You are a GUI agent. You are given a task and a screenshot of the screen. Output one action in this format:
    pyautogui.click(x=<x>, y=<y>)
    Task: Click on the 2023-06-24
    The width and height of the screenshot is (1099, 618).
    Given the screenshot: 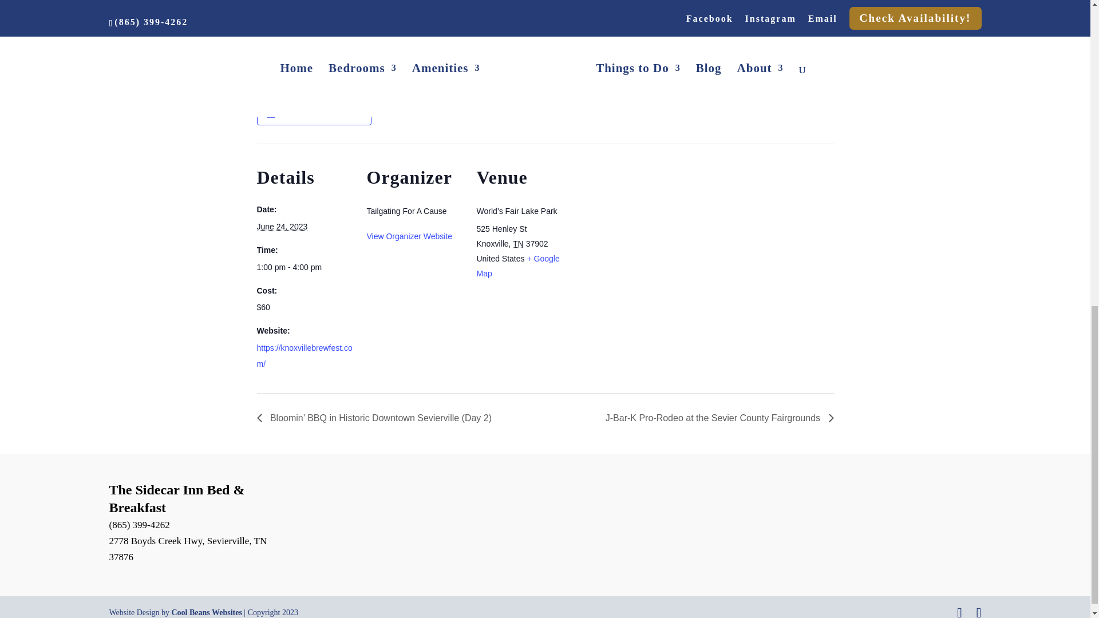 What is the action you would take?
    pyautogui.click(x=305, y=267)
    